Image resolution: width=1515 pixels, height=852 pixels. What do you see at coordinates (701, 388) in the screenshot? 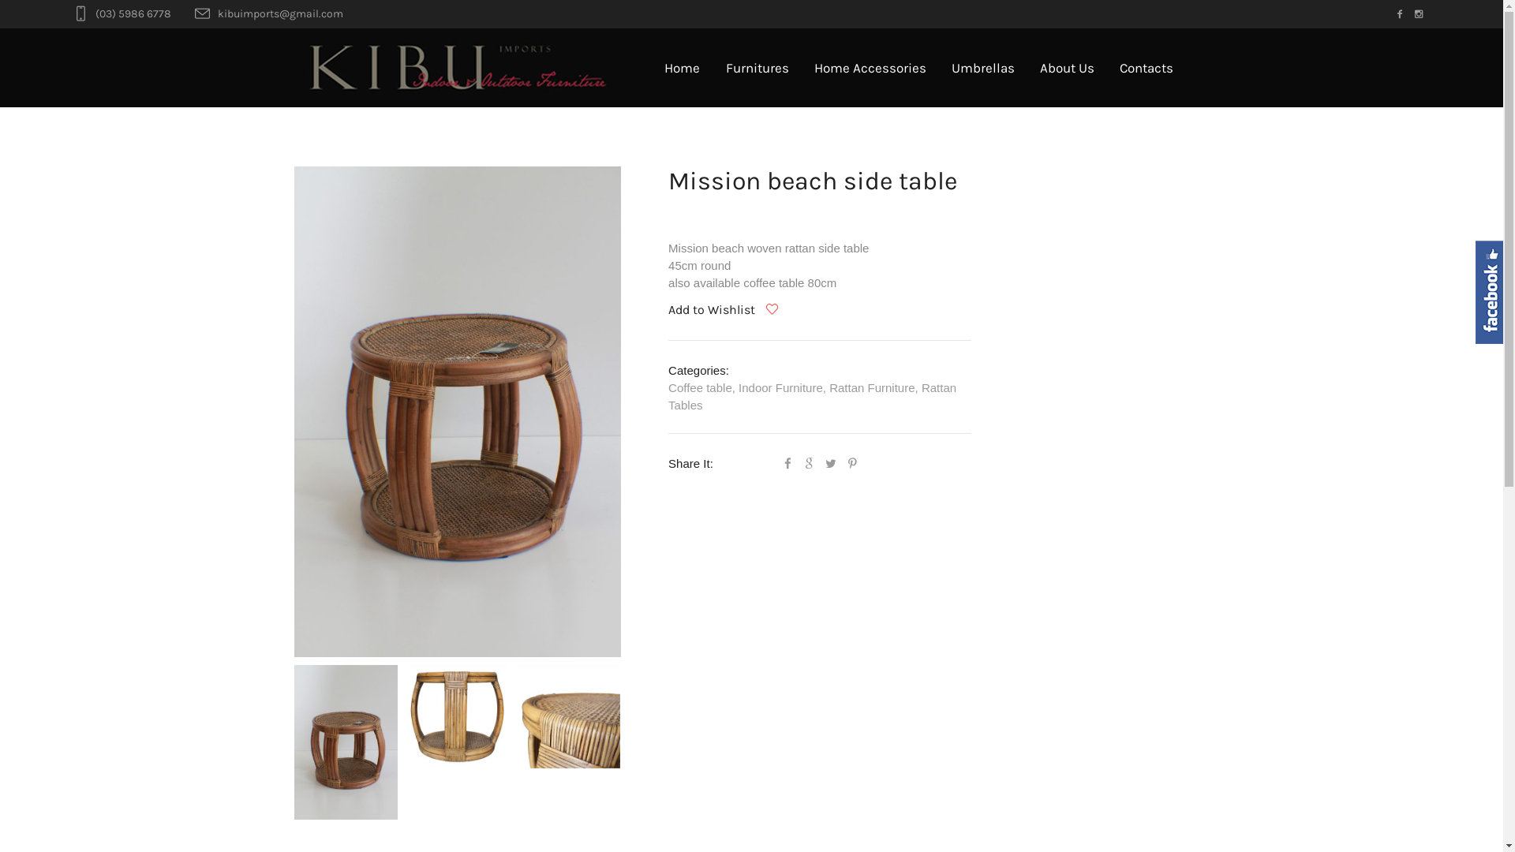
I see `Coffee table` at bounding box center [701, 388].